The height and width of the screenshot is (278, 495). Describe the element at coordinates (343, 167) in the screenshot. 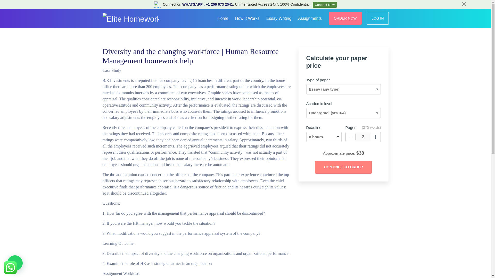

I see `Continue to order` at that location.